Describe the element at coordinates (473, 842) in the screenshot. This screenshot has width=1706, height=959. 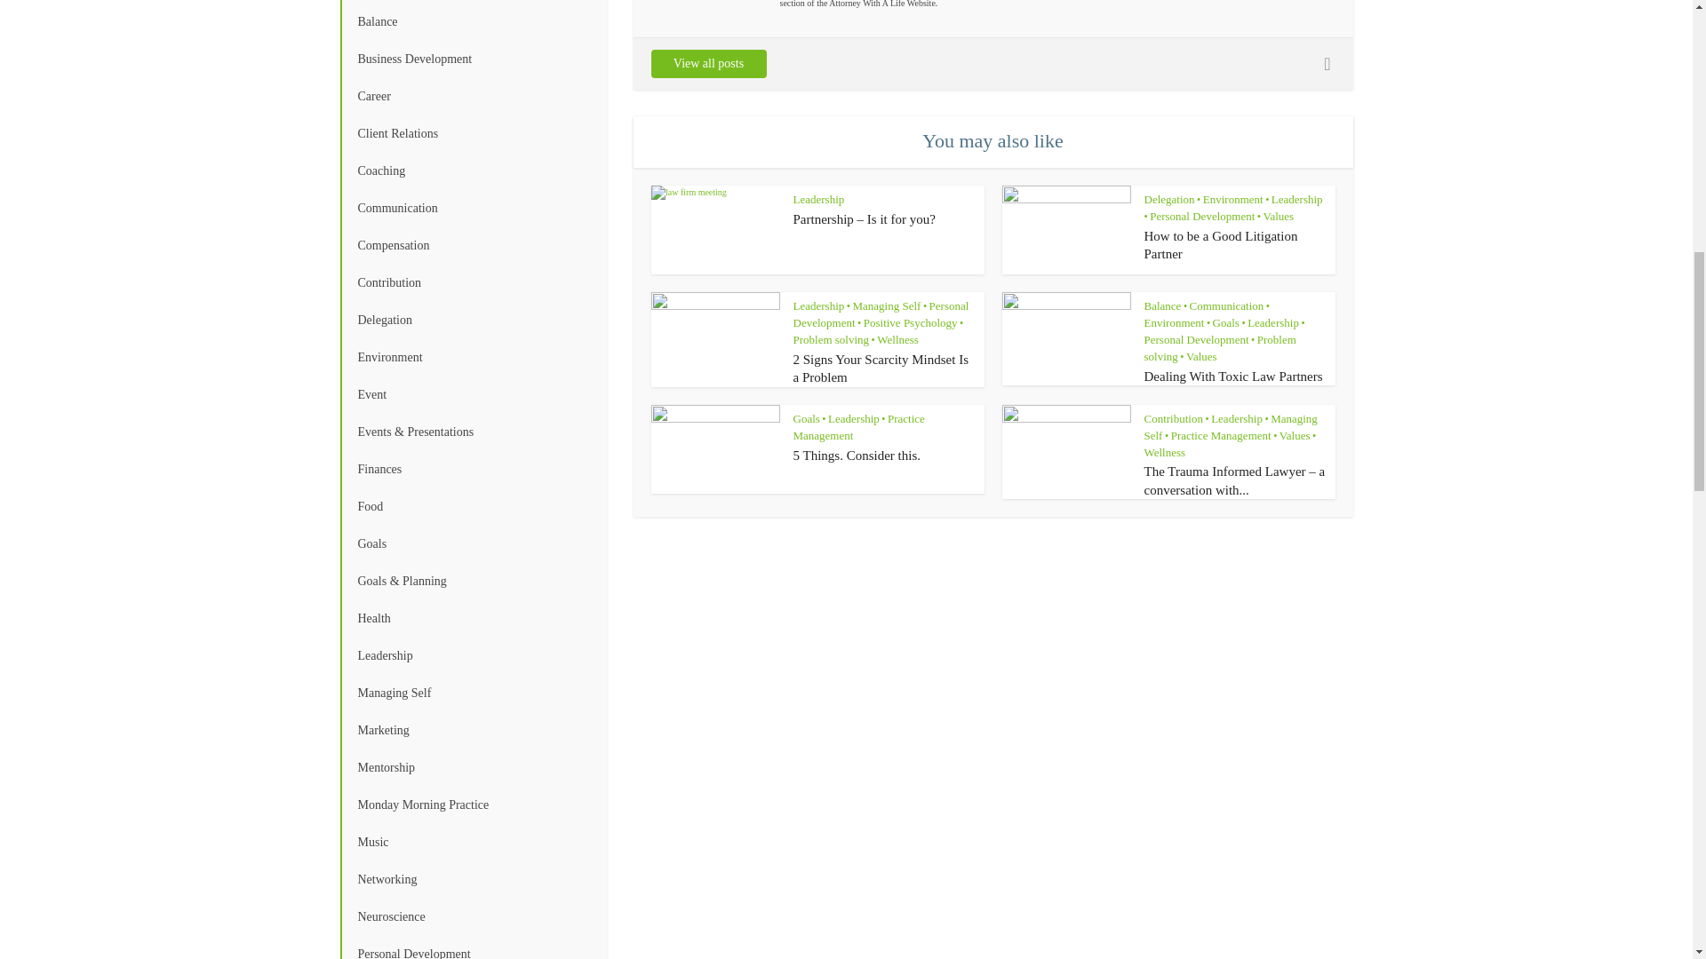
I see `Music` at that location.